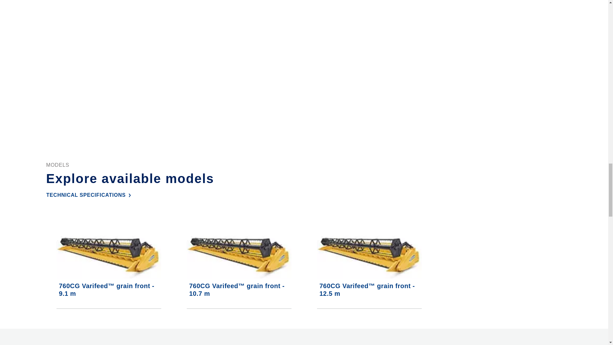 The image size is (613, 345). What do you see at coordinates (89, 195) in the screenshot?
I see `TECHNICAL SPECIFICATIONS` at bounding box center [89, 195].